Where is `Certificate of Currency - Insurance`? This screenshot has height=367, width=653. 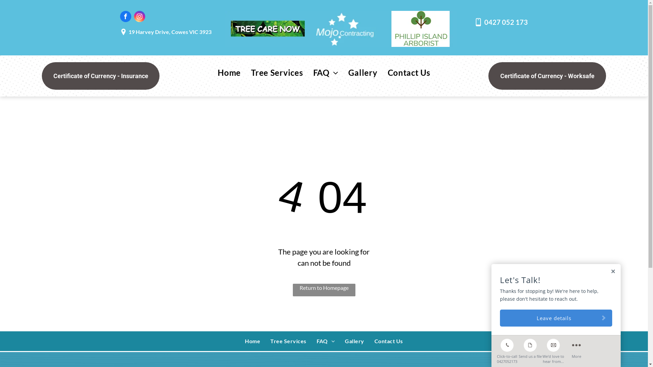 Certificate of Currency - Insurance is located at coordinates (101, 76).